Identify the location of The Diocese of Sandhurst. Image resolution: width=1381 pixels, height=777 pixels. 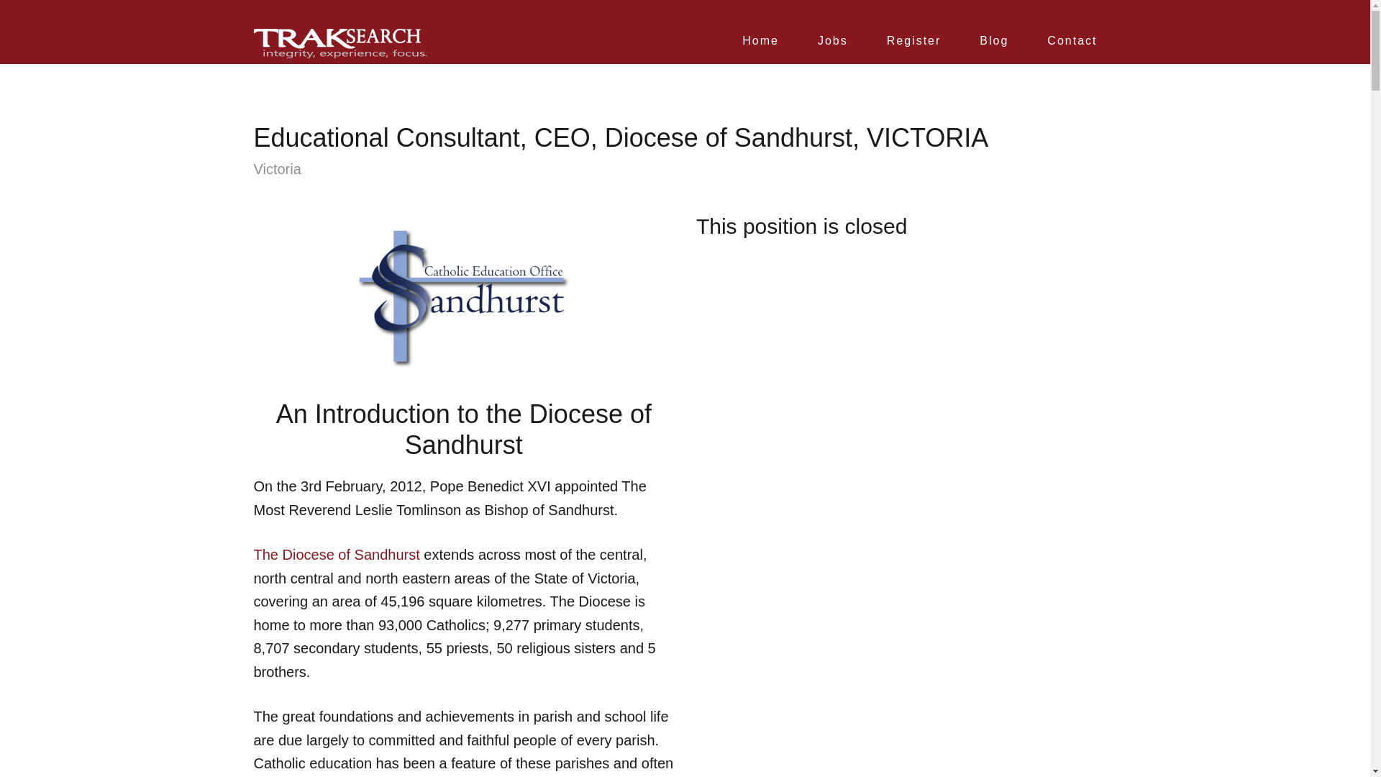
(336, 554).